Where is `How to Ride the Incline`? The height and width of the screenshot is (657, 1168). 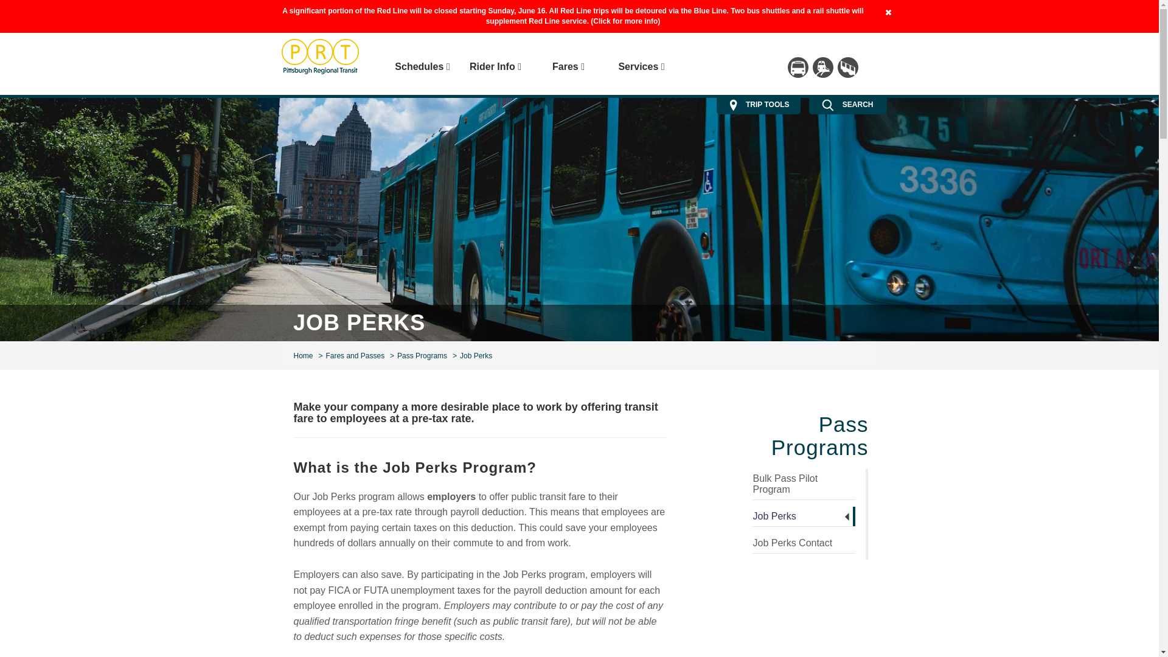 How to Ride the Incline is located at coordinates (847, 67).